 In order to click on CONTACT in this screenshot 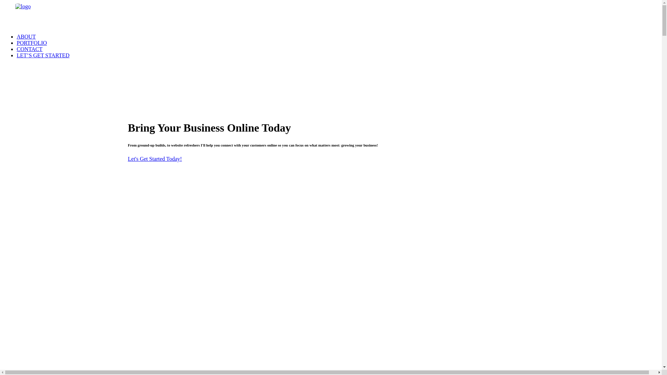, I will do `click(30, 49)`.